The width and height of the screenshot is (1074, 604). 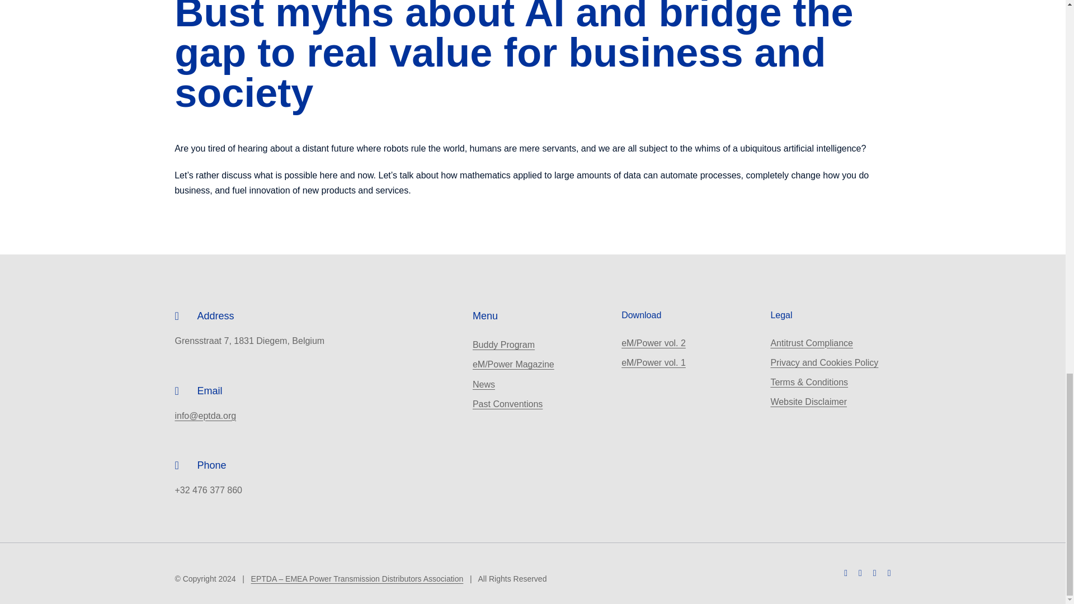 What do you see at coordinates (808, 402) in the screenshot?
I see `Website Disclaimer` at bounding box center [808, 402].